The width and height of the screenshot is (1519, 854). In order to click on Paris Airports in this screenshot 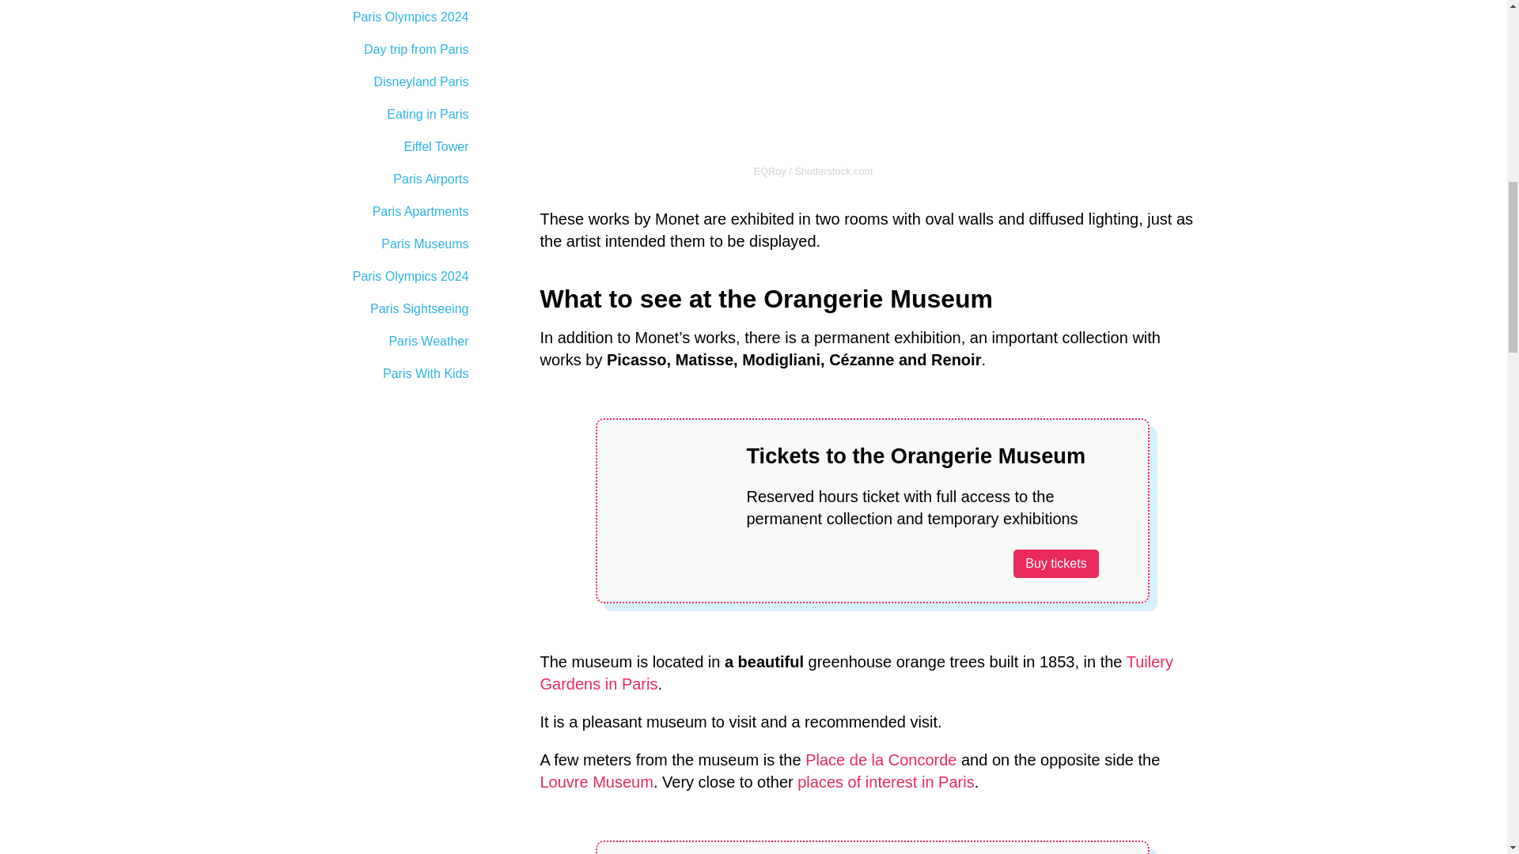, I will do `click(373, 179)`.